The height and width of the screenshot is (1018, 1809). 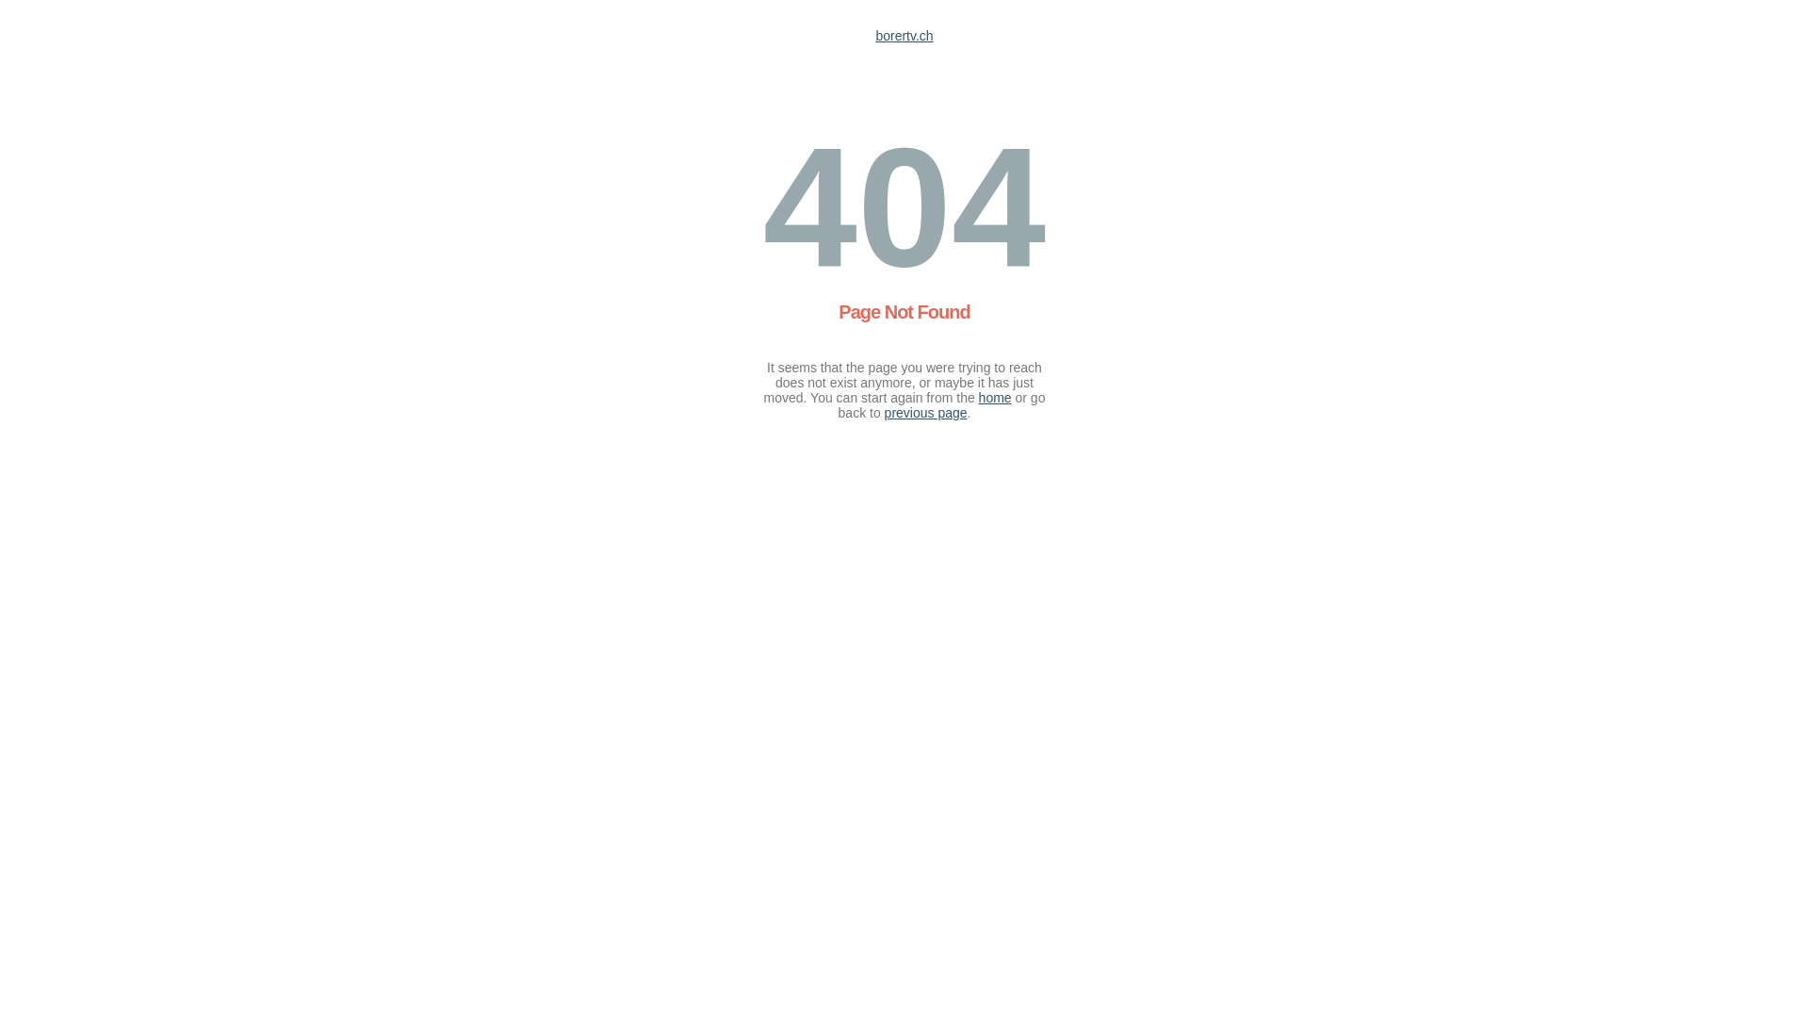 What do you see at coordinates (904, 36) in the screenshot?
I see `borertv.ch` at bounding box center [904, 36].